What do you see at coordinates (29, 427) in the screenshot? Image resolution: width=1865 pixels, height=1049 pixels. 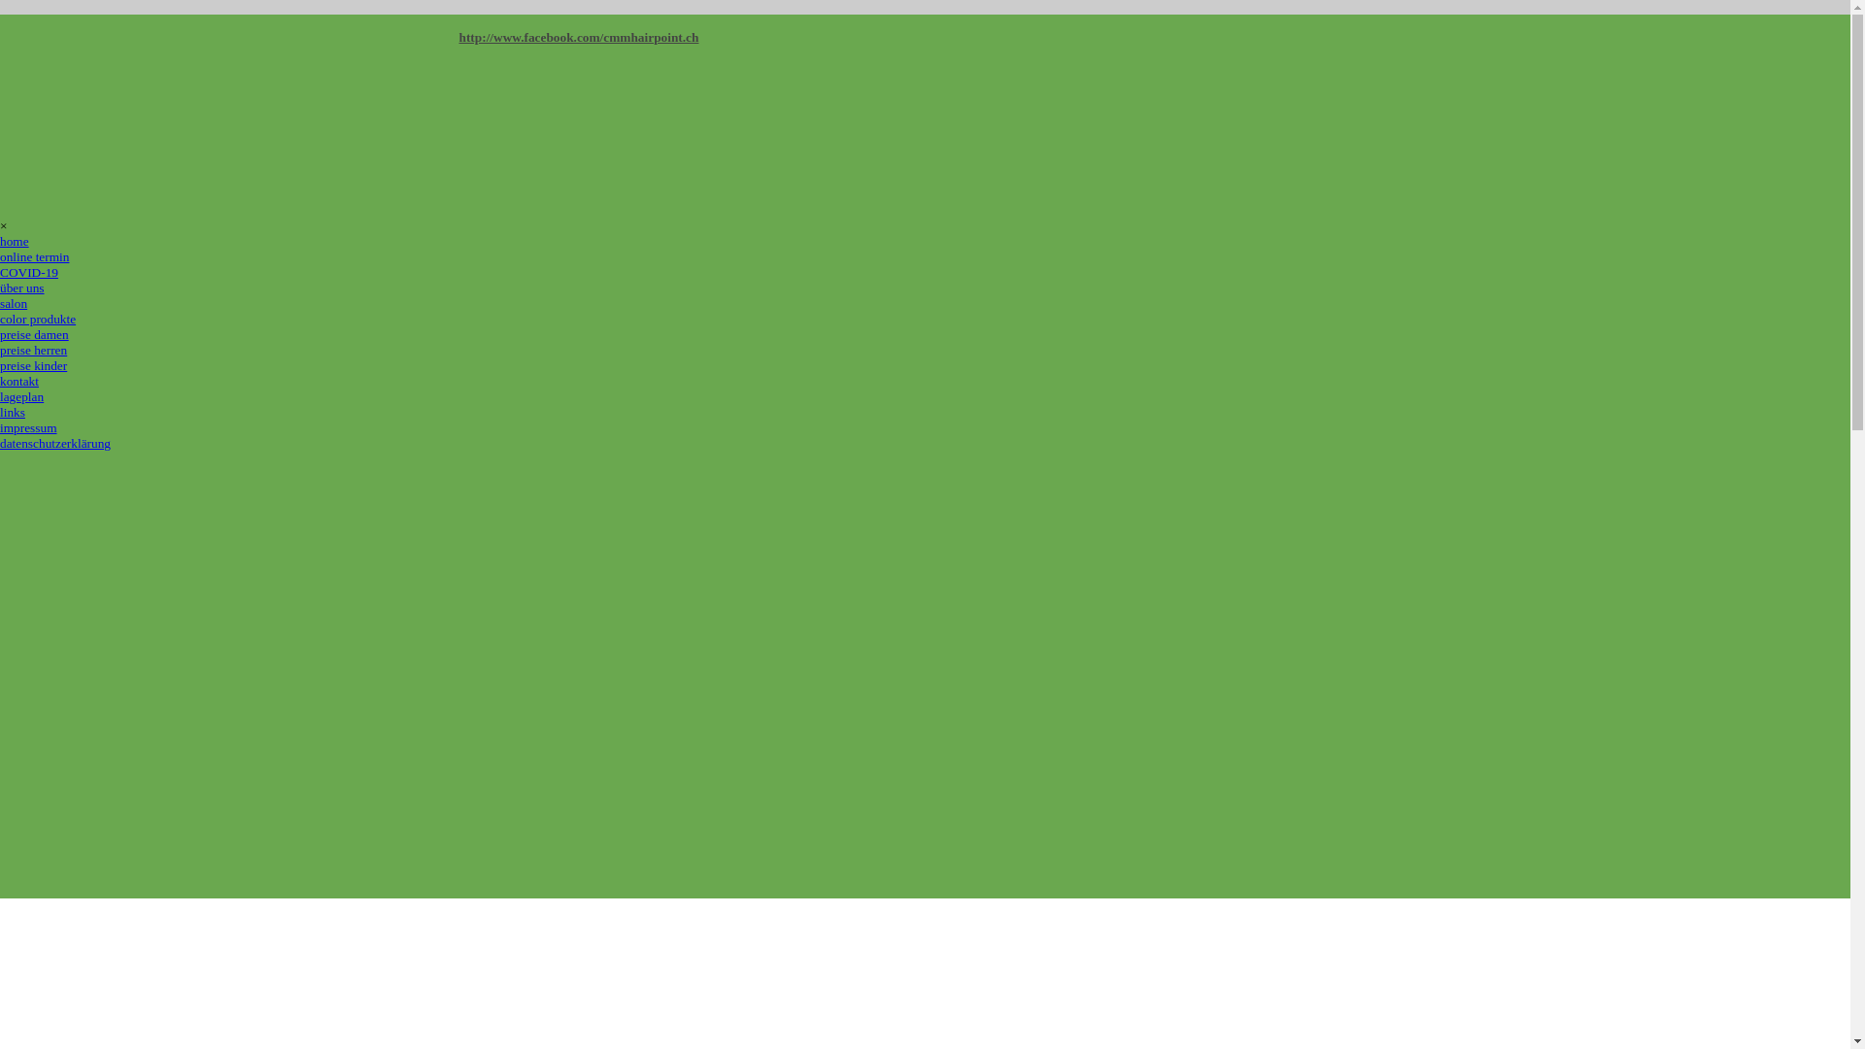 I see `impressum` at bounding box center [29, 427].